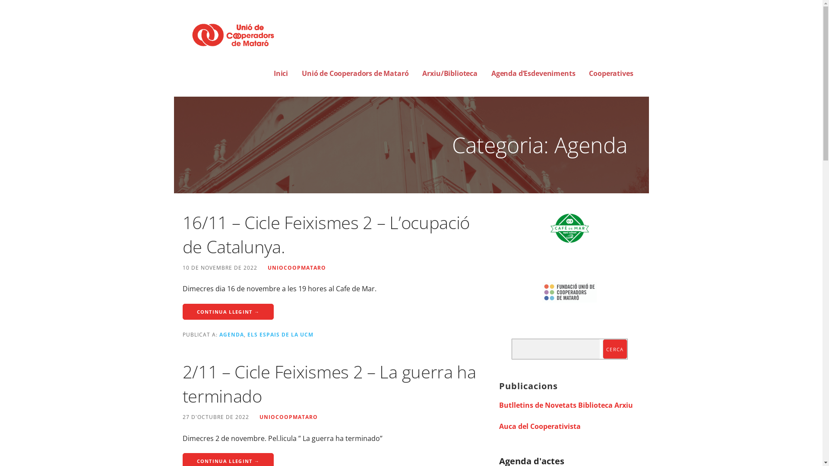  Describe the element at coordinates (566, 405) in the screenshot. I see `Butlletins de Novetats Biblioteca Arxiu` at that location.